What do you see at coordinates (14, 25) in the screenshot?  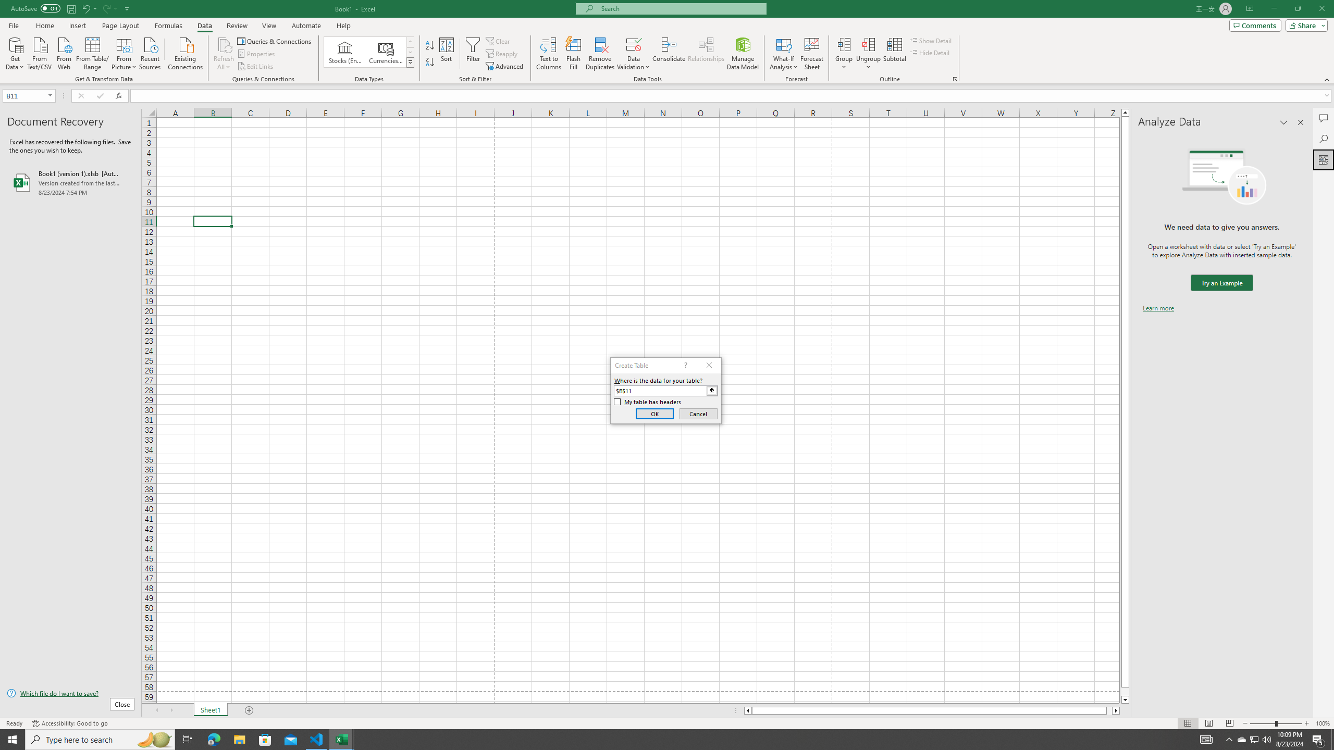 I see `File Tab` at bounding box center [14, 25].